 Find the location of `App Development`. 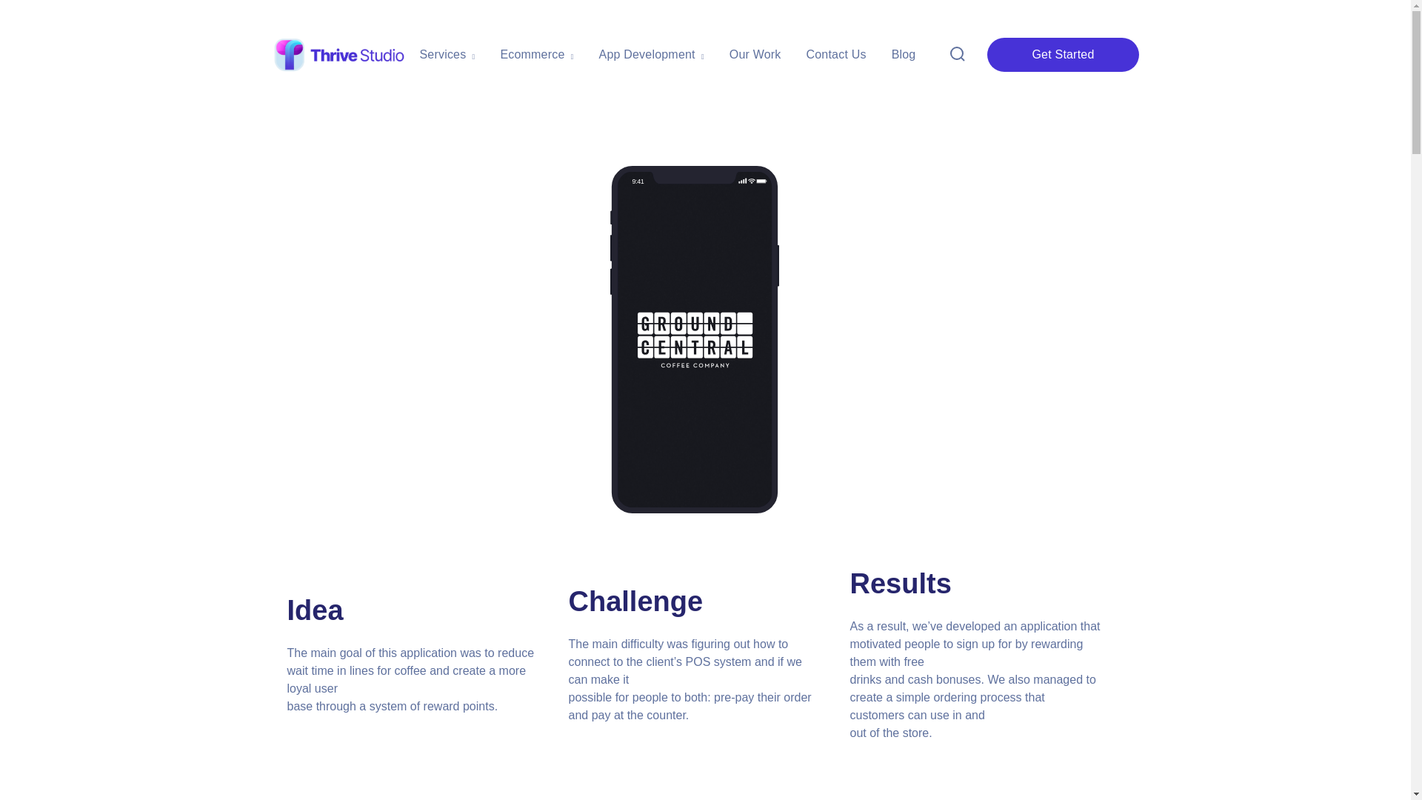

App Development is located at coordinates (651, 55).